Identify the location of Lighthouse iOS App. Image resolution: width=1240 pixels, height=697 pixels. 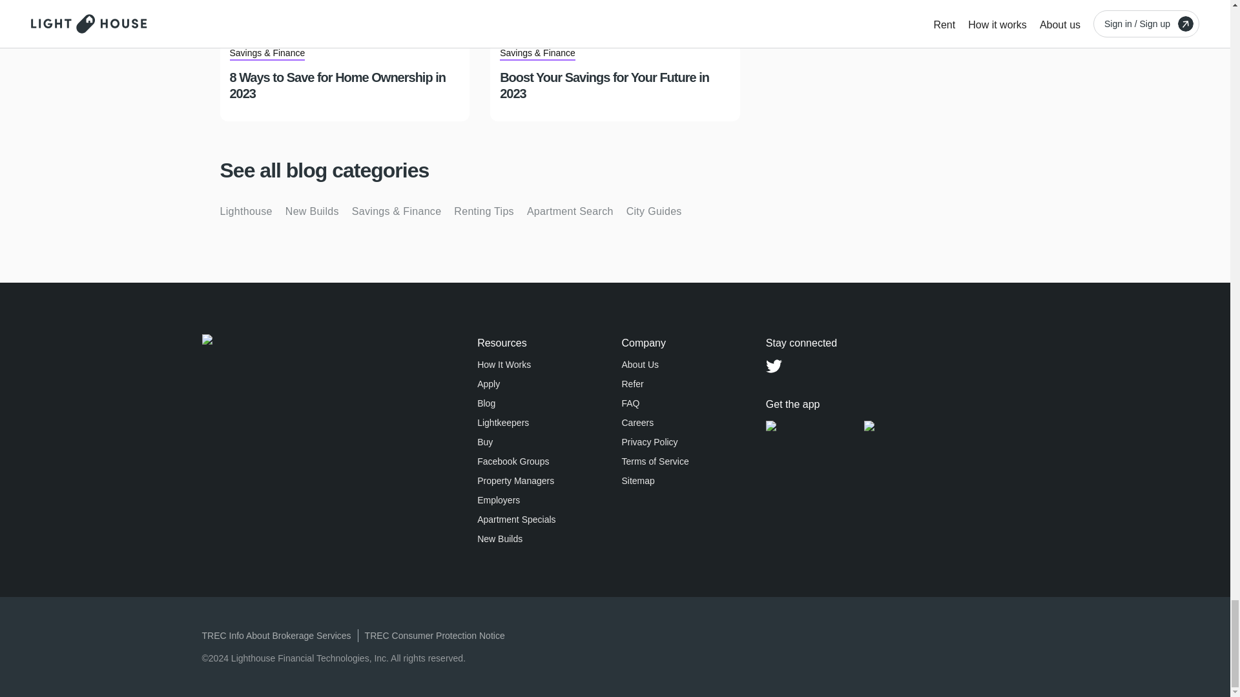
(815, 426).